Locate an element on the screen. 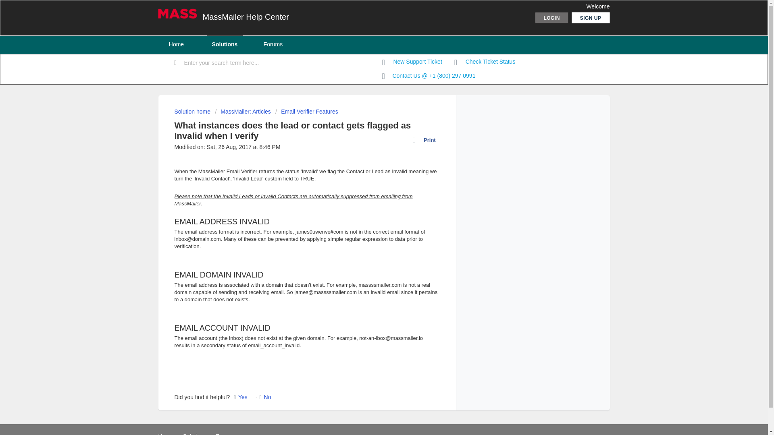  Home is located at coordinates (165, 434).